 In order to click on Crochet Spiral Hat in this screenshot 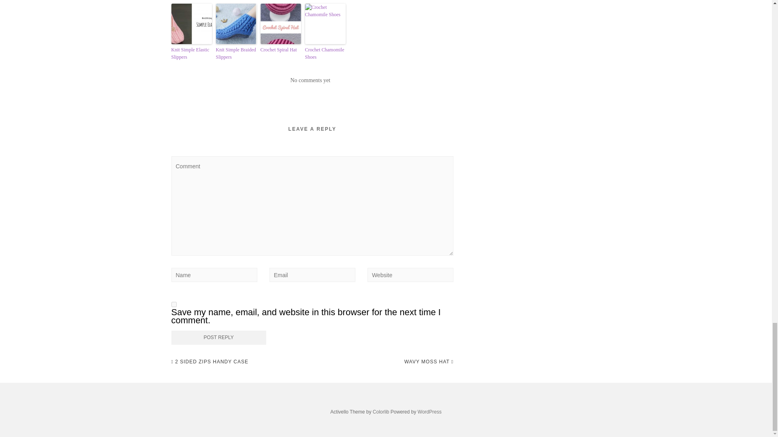, I will do `click(280, 49)`.